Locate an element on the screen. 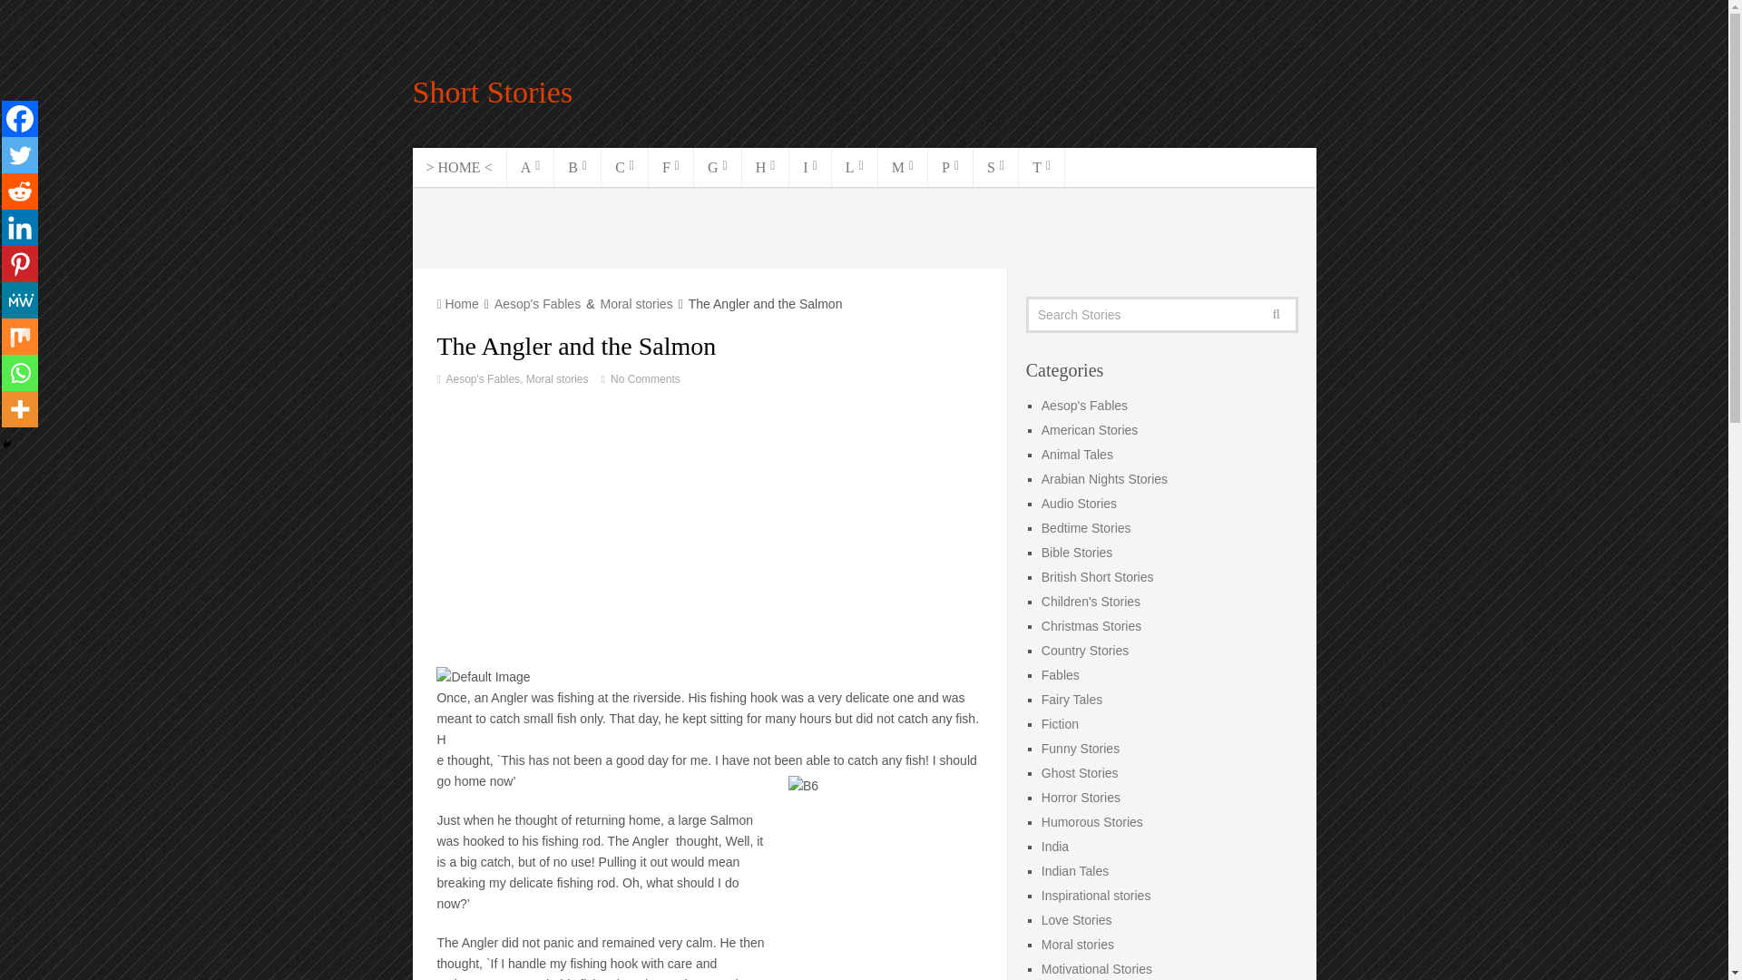 This screenshot has height=980, width=1742. Advertisement is located at coordinates (865, 227).